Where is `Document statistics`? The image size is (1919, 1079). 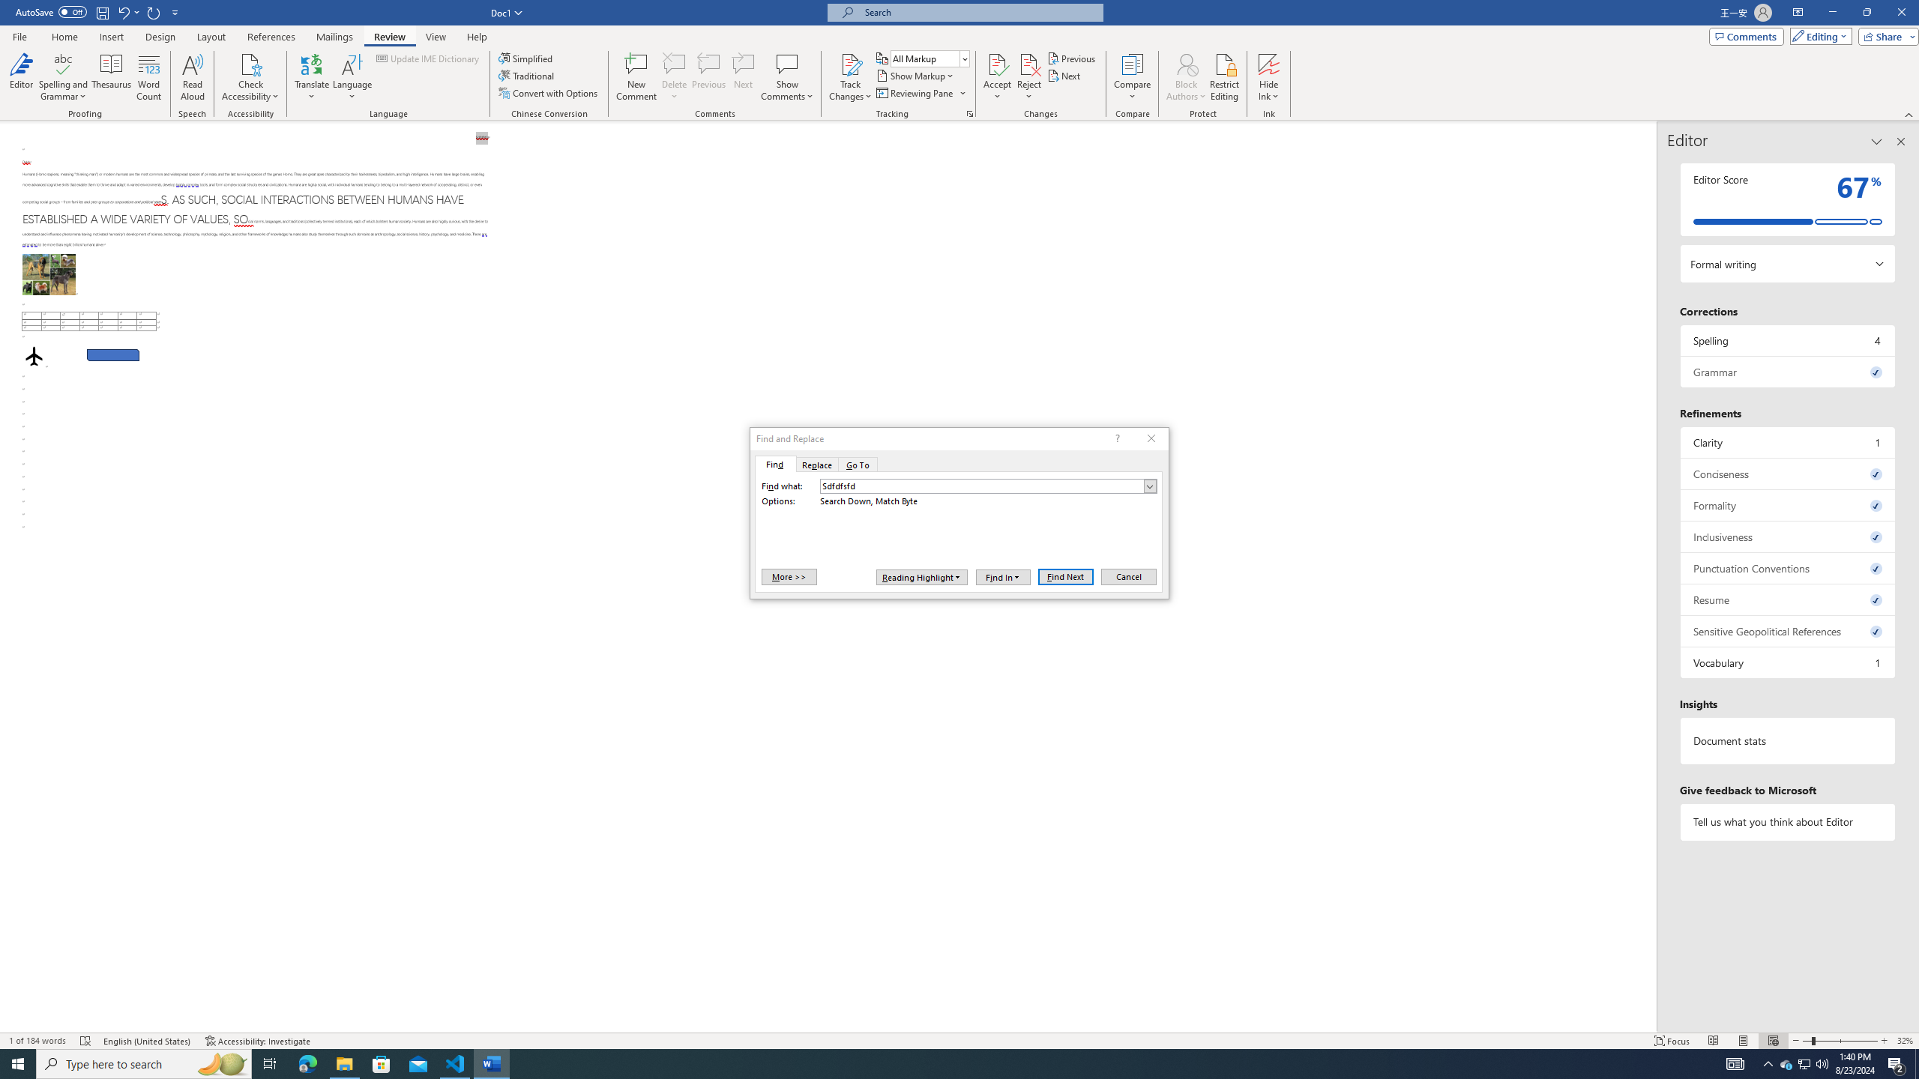
Document statistics is located at coordinates (1789, 740).